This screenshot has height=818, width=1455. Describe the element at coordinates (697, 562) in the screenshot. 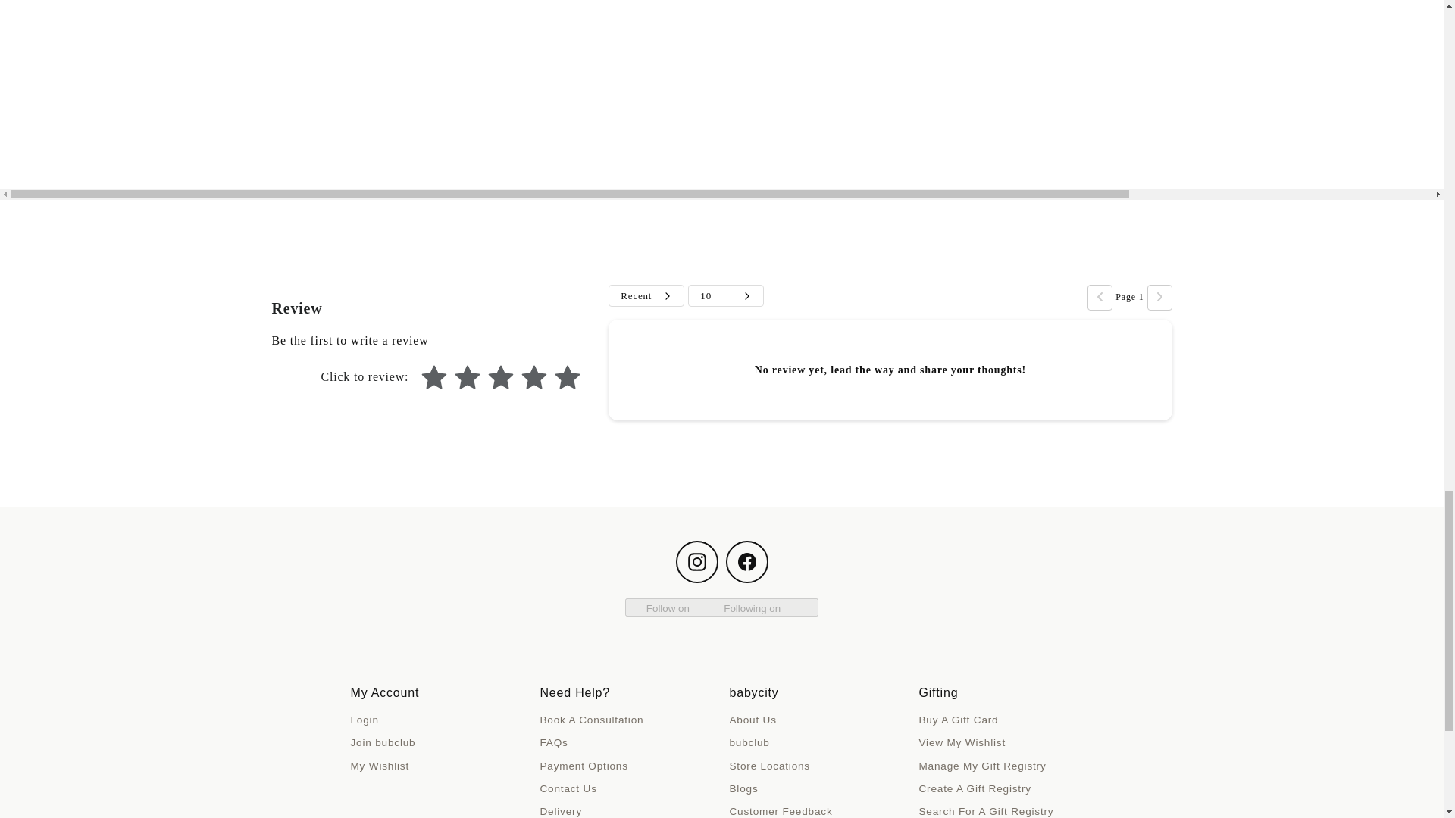

I see `babycity on Instagram` at that location.